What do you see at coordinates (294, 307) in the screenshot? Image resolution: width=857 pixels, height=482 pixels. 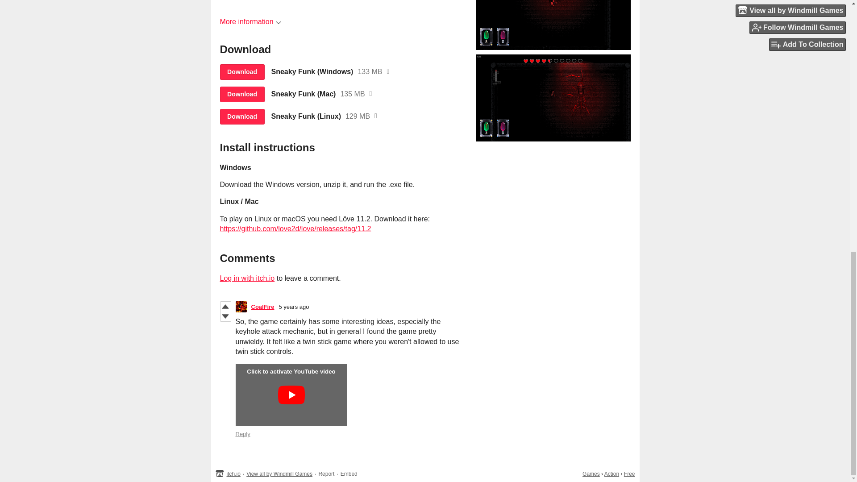 I see `5 years ago` at bounding box center [294, 307].